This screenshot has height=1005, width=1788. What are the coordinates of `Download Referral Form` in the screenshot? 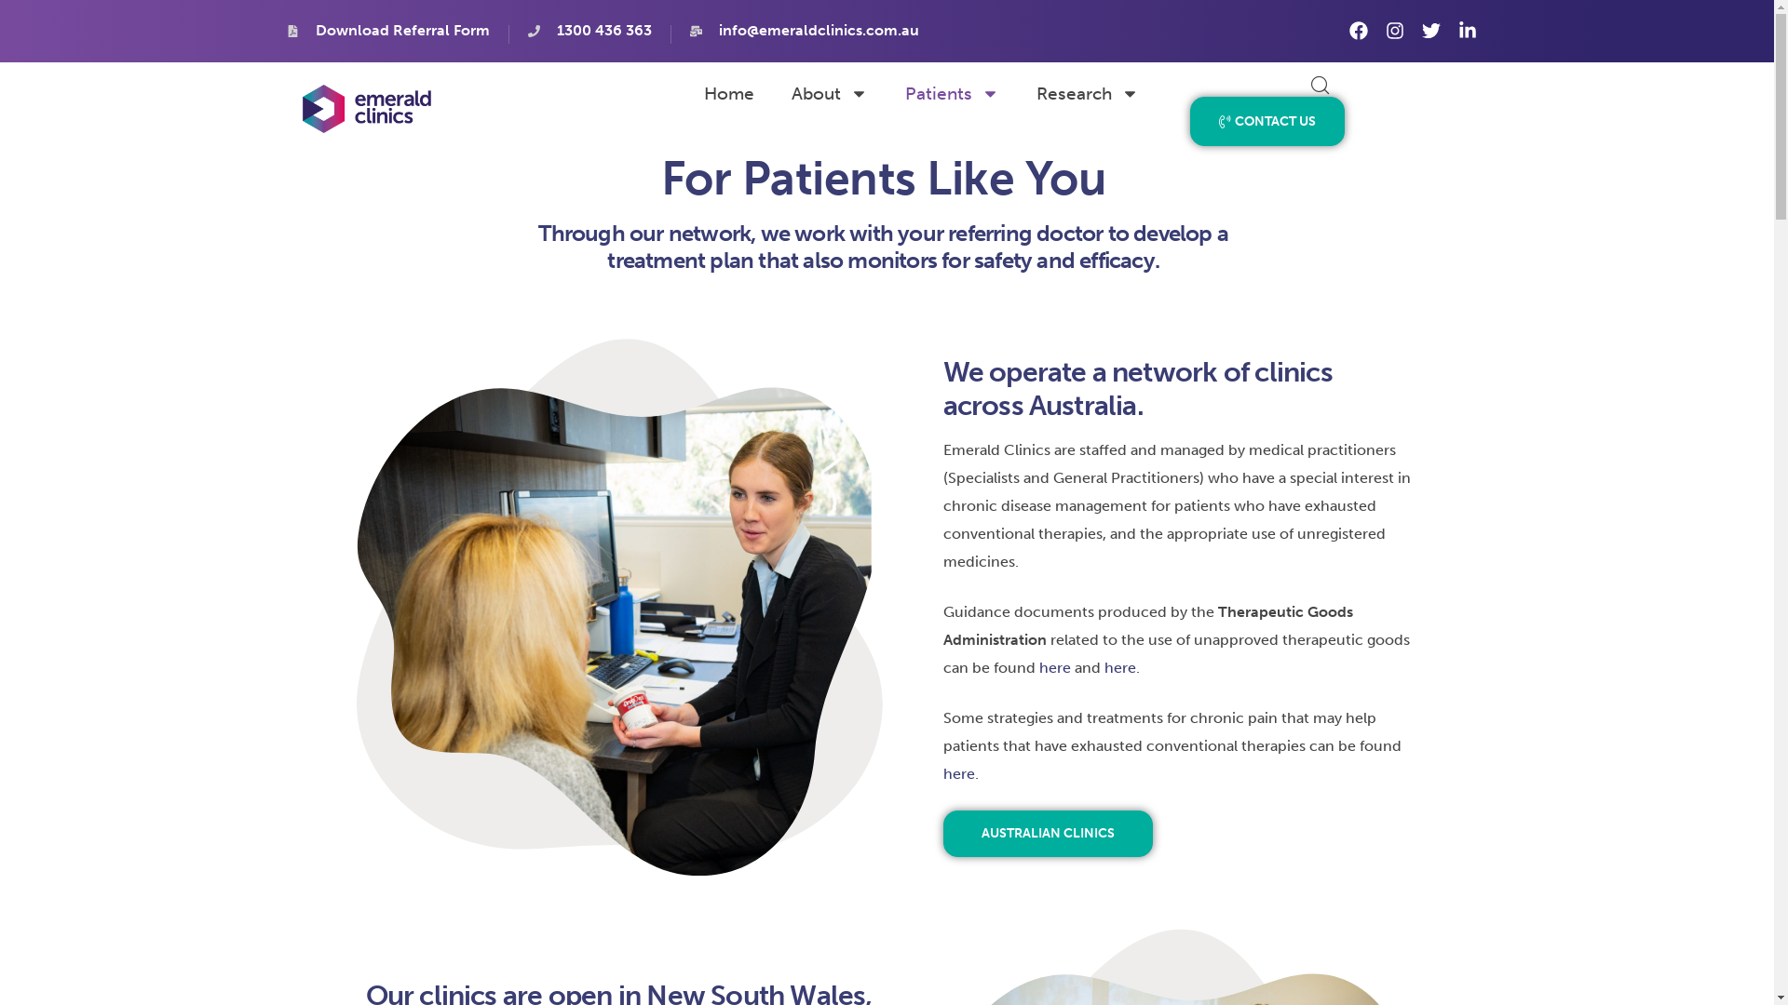 It's located at (388, 32).